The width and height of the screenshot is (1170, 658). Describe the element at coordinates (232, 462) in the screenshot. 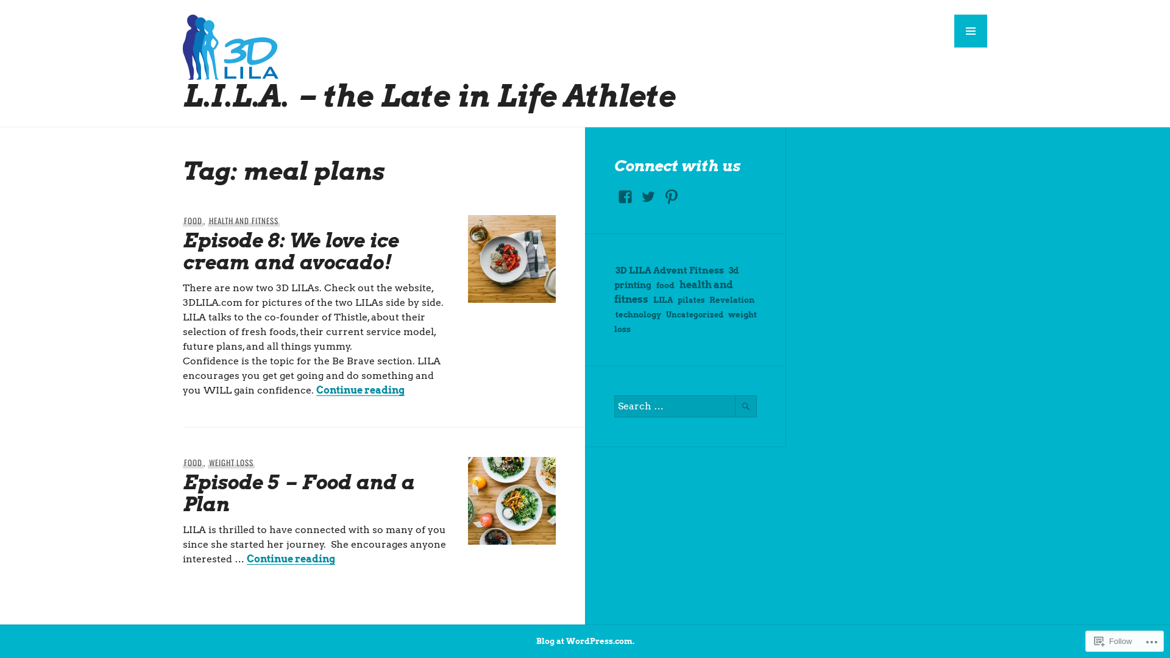

I see `WEIGHT LOSS` at that location.